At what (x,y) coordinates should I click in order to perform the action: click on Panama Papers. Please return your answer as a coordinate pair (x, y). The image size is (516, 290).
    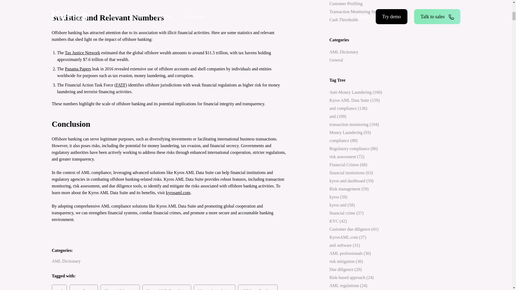
    Looking at the image, I should click on (78, 69).